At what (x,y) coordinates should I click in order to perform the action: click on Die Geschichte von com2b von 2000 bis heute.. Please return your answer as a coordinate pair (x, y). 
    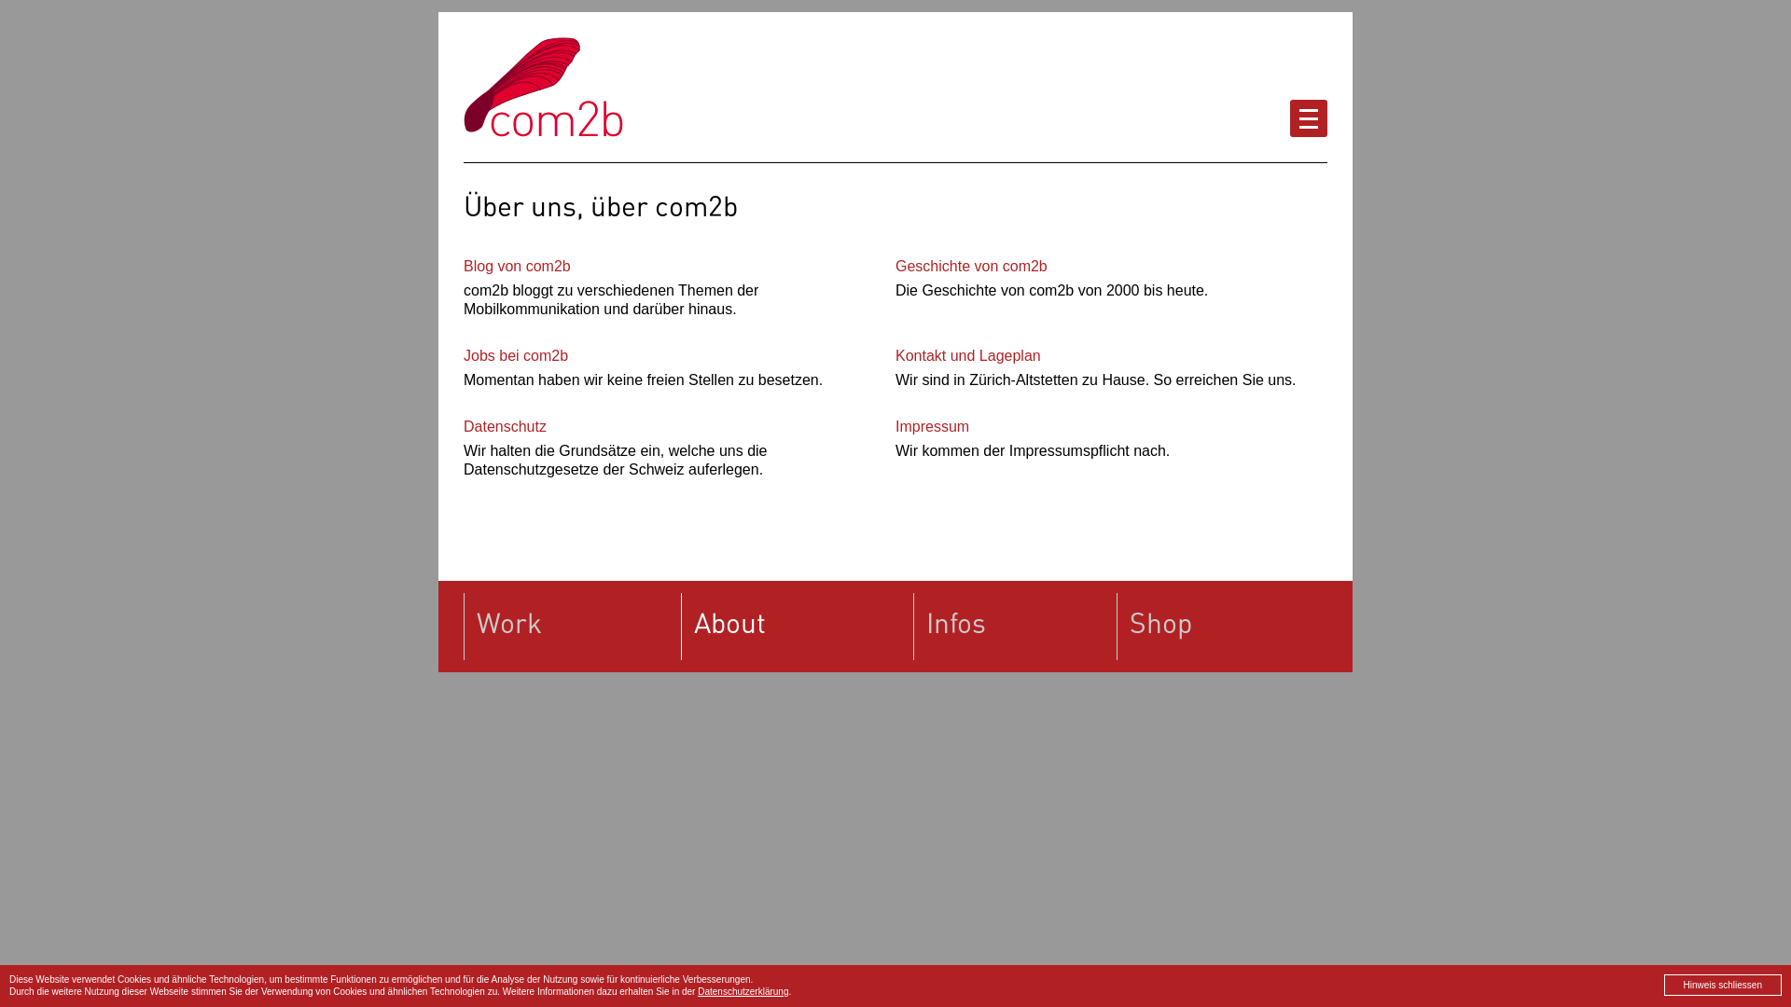
    Looking at the image, I should click on (1052, 289).